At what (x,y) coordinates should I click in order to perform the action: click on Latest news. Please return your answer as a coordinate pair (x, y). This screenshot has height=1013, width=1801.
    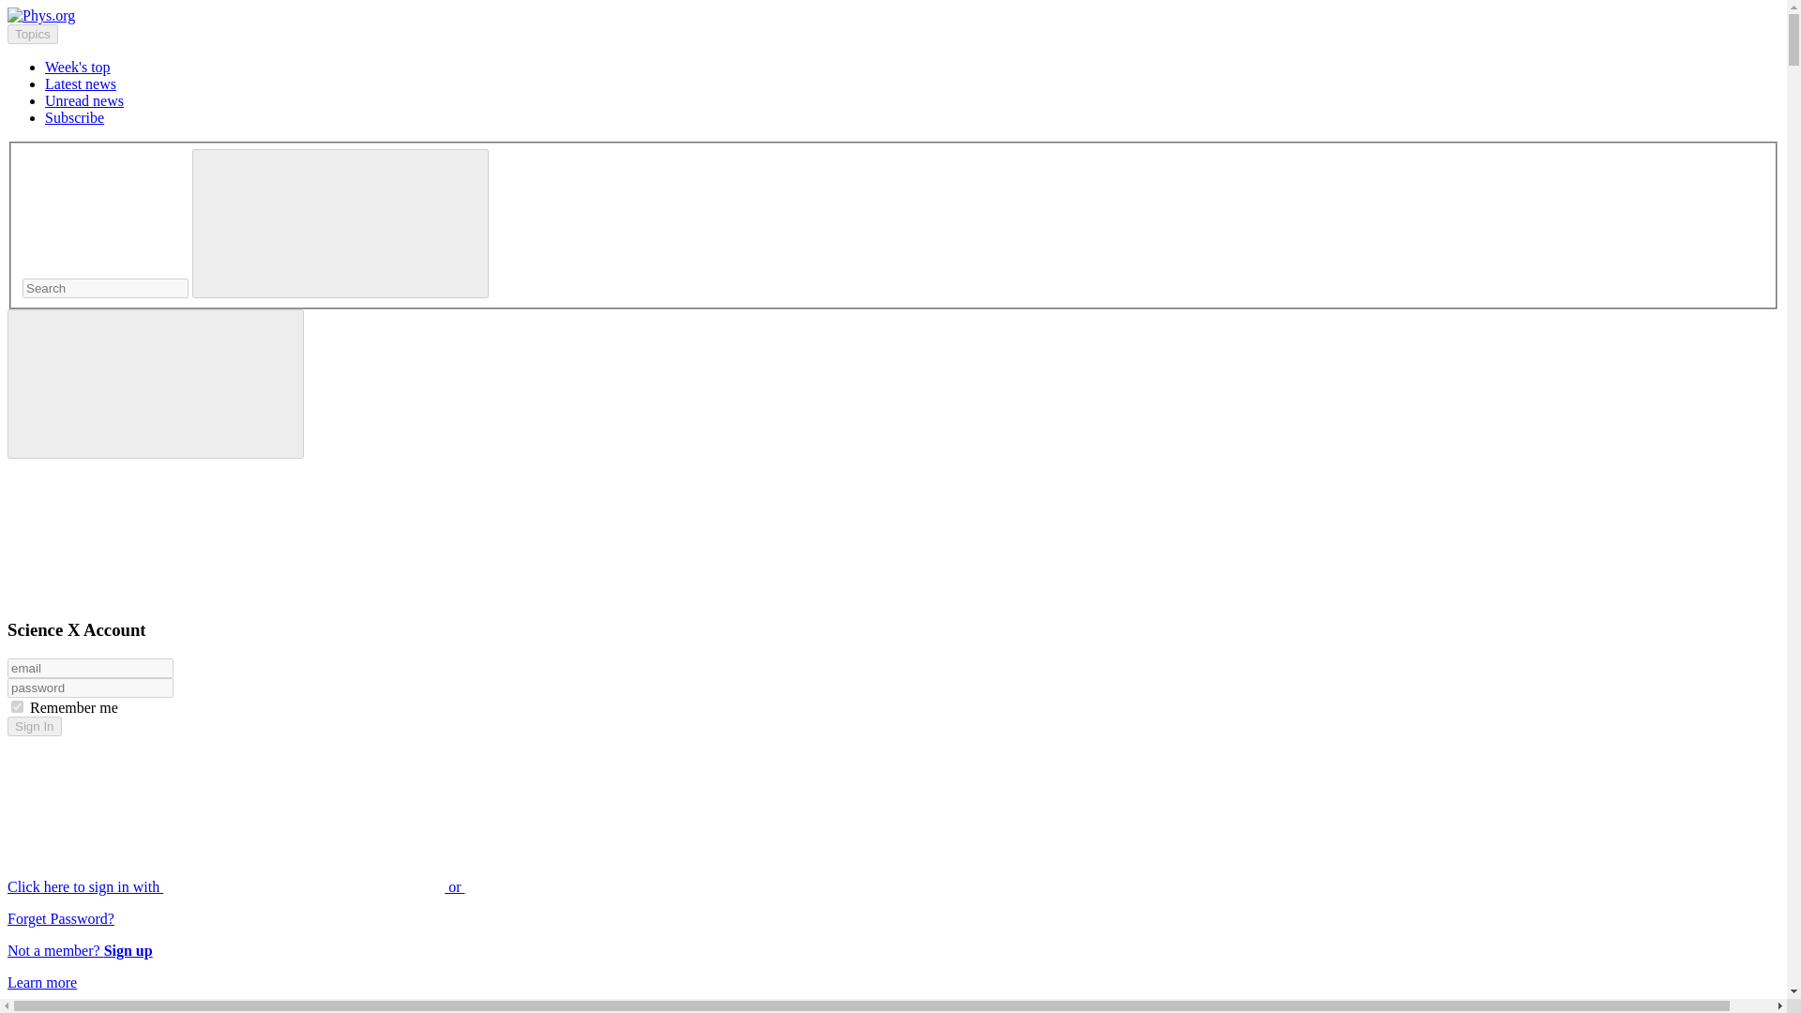
    Looking at the image, I should click on (81, 84).